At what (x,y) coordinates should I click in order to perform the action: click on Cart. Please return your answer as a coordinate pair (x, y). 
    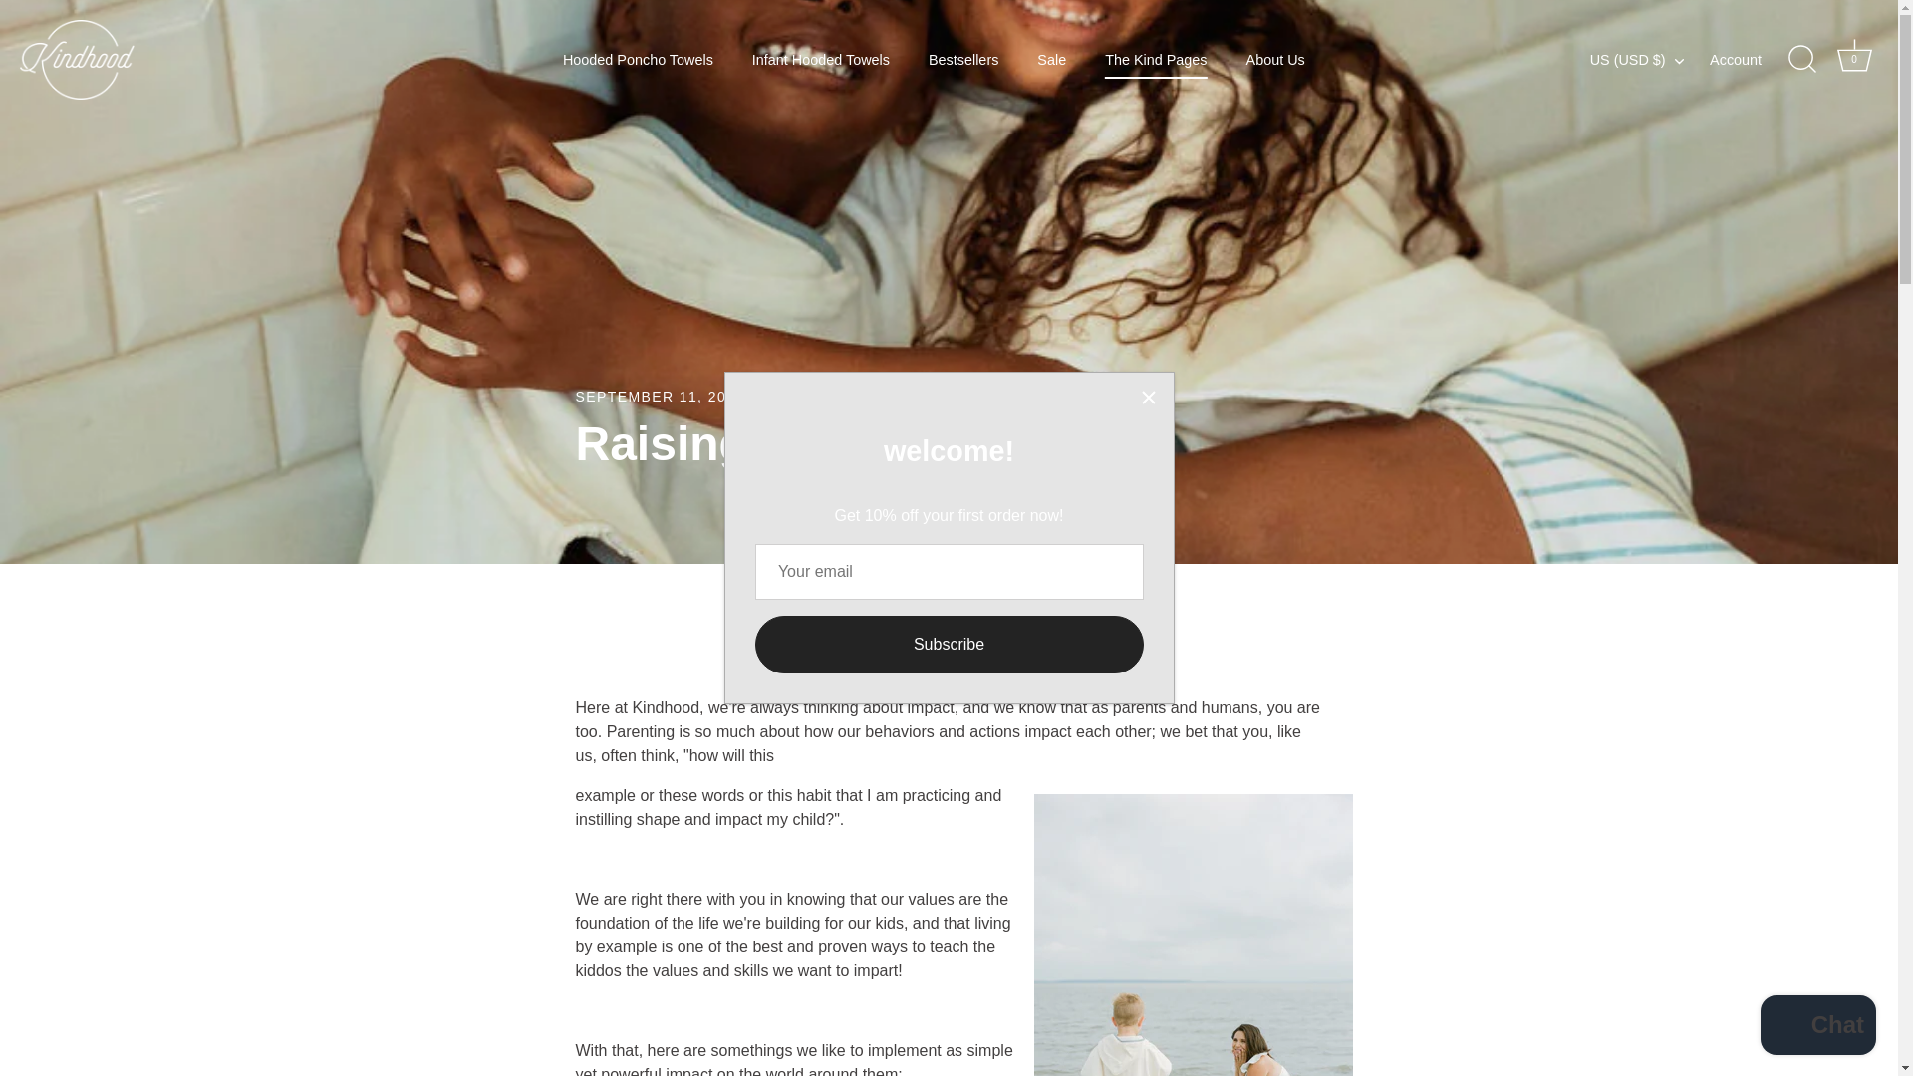
    Looking at the image, I should click on (1854, 55).